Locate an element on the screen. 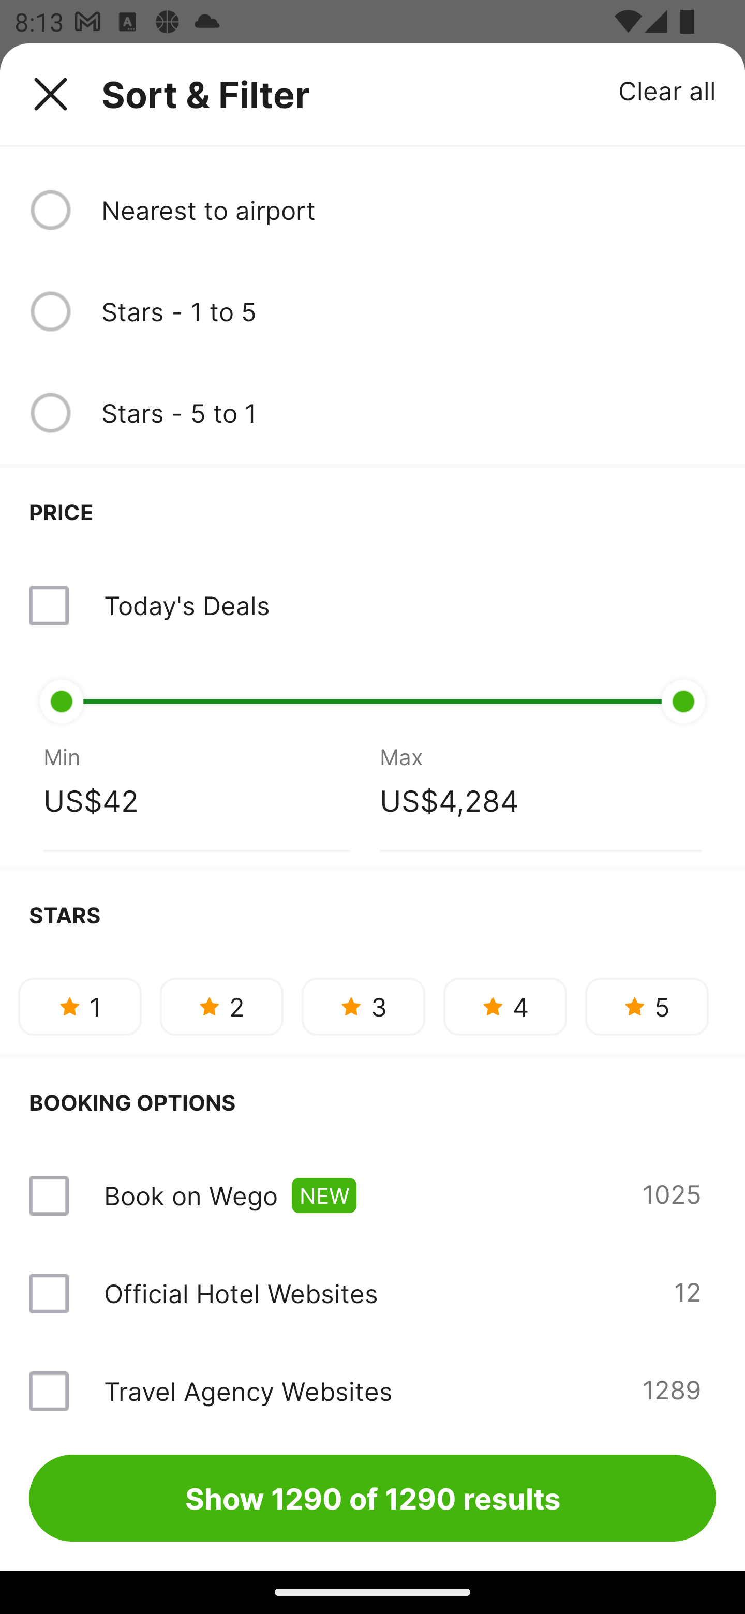  Travel Agency Websites is located at coordinates (247, 1391).